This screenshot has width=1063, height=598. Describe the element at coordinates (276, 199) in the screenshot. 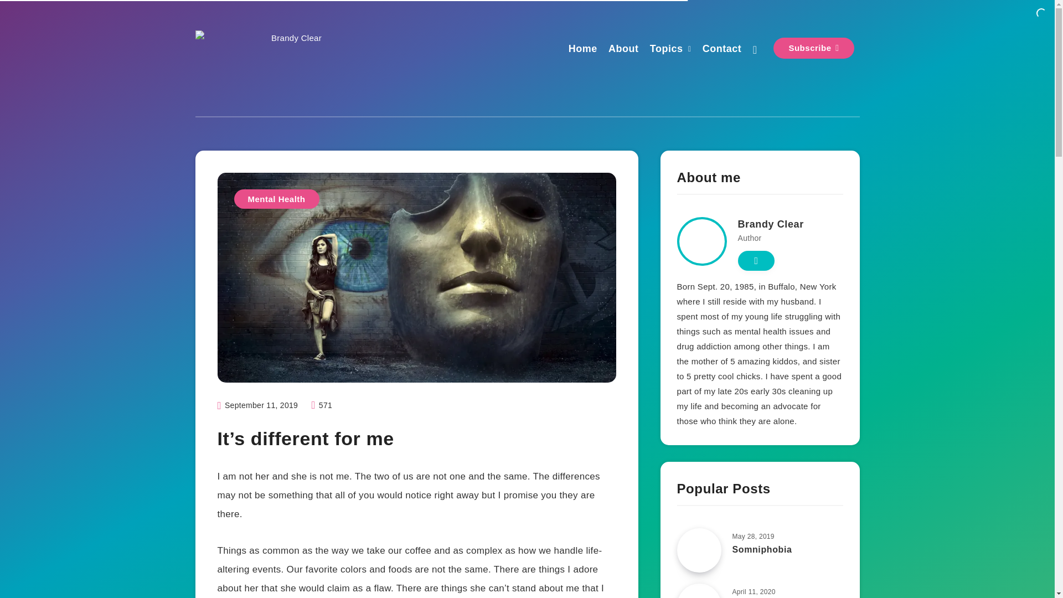

I see `Mental Health` at that location.